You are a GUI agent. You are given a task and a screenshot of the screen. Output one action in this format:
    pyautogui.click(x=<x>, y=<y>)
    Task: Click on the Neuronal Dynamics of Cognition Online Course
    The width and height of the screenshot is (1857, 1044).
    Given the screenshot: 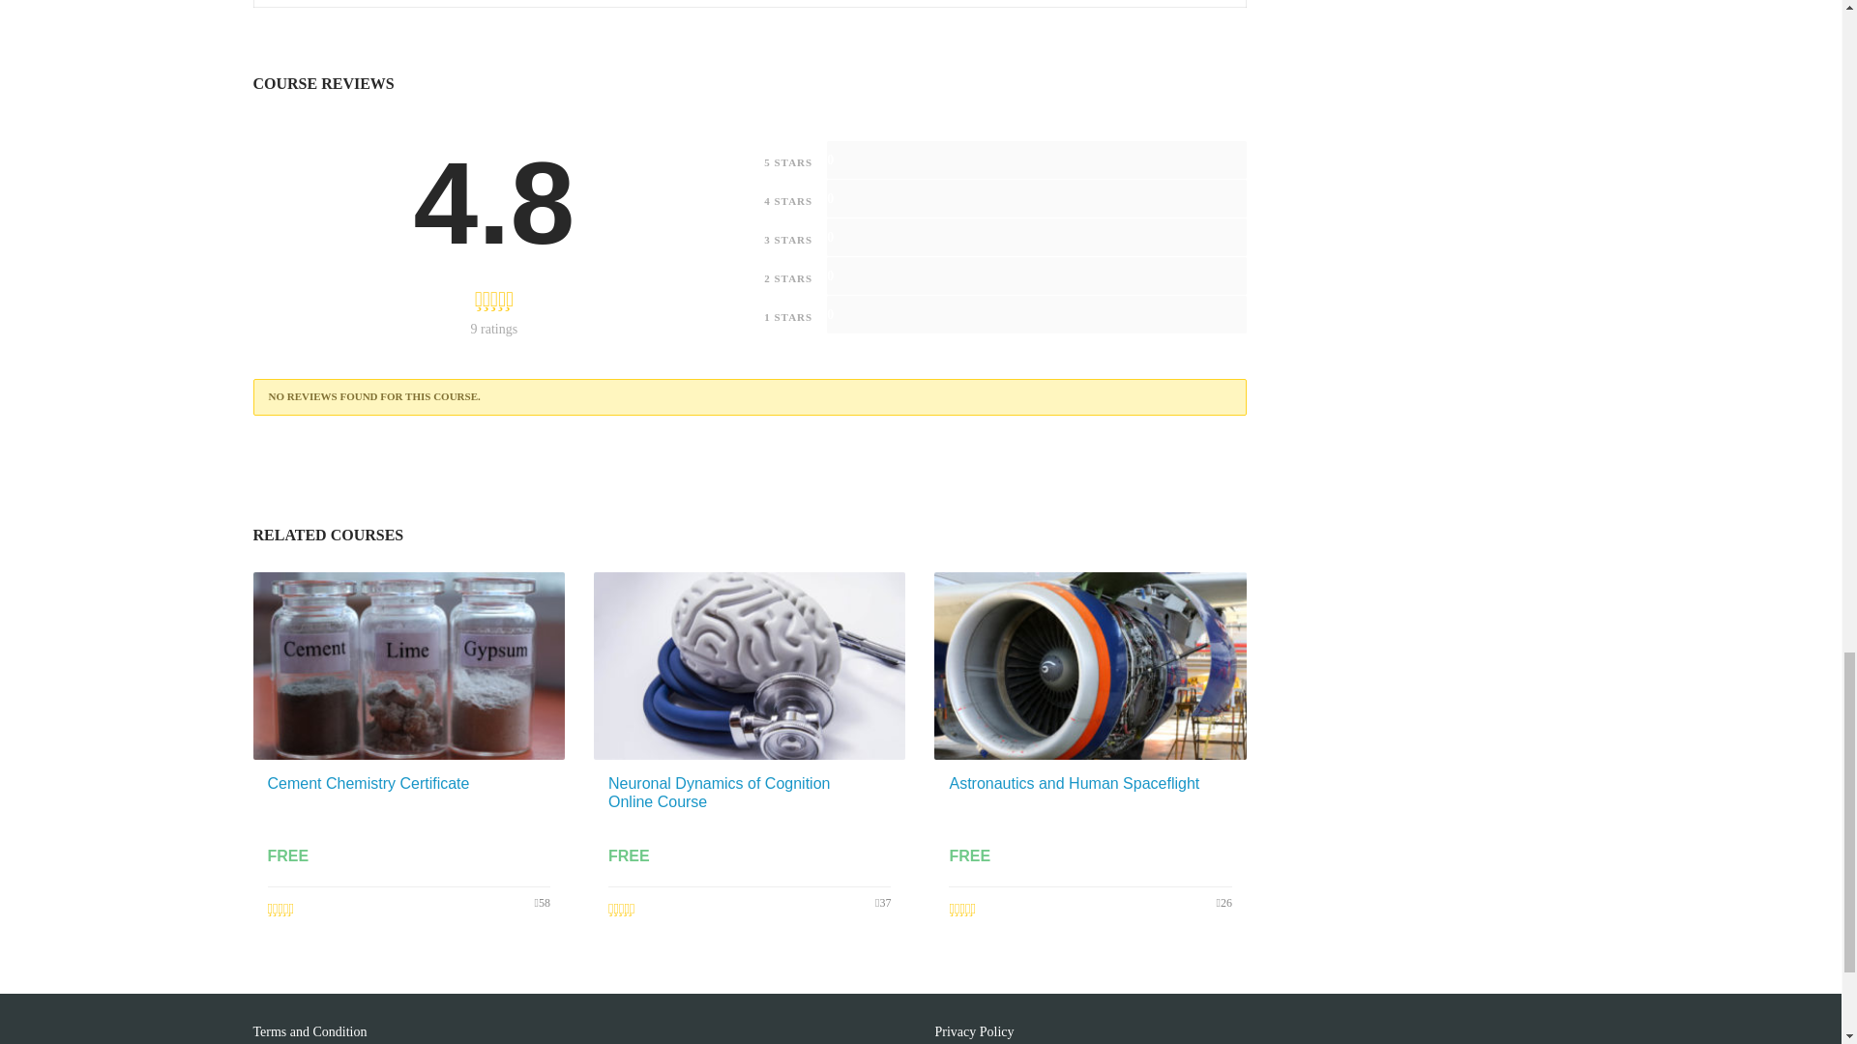 What is the action you would take?
    pyautogui.click(x=720, y=793)
    